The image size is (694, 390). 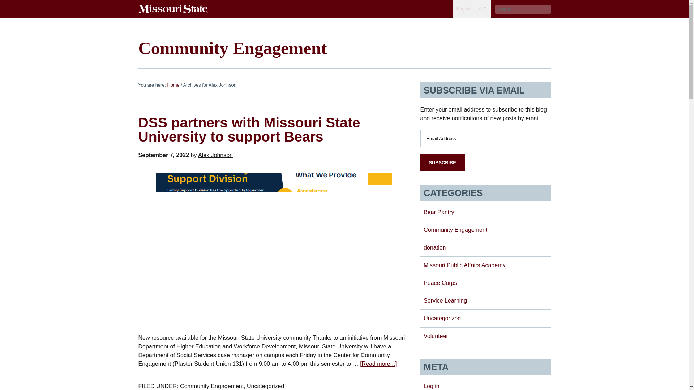 What do you see at coordinates (173, 85) in the screenshot?
I see `Home` at bounding box center [173, 85].